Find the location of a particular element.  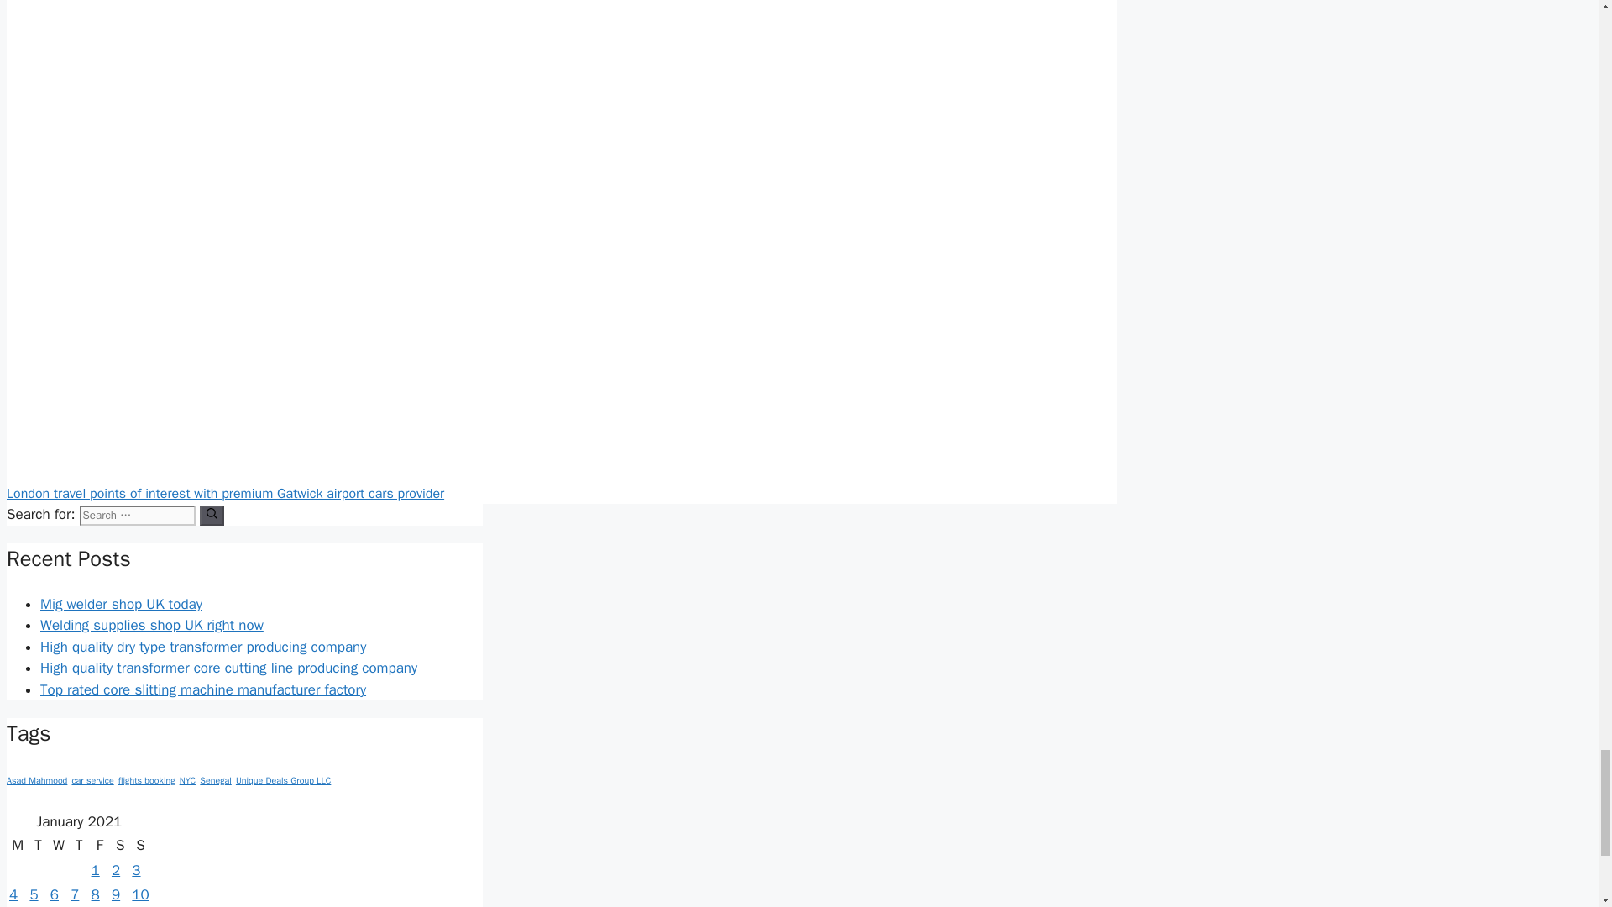

Next is located at coordinates (225, 494).